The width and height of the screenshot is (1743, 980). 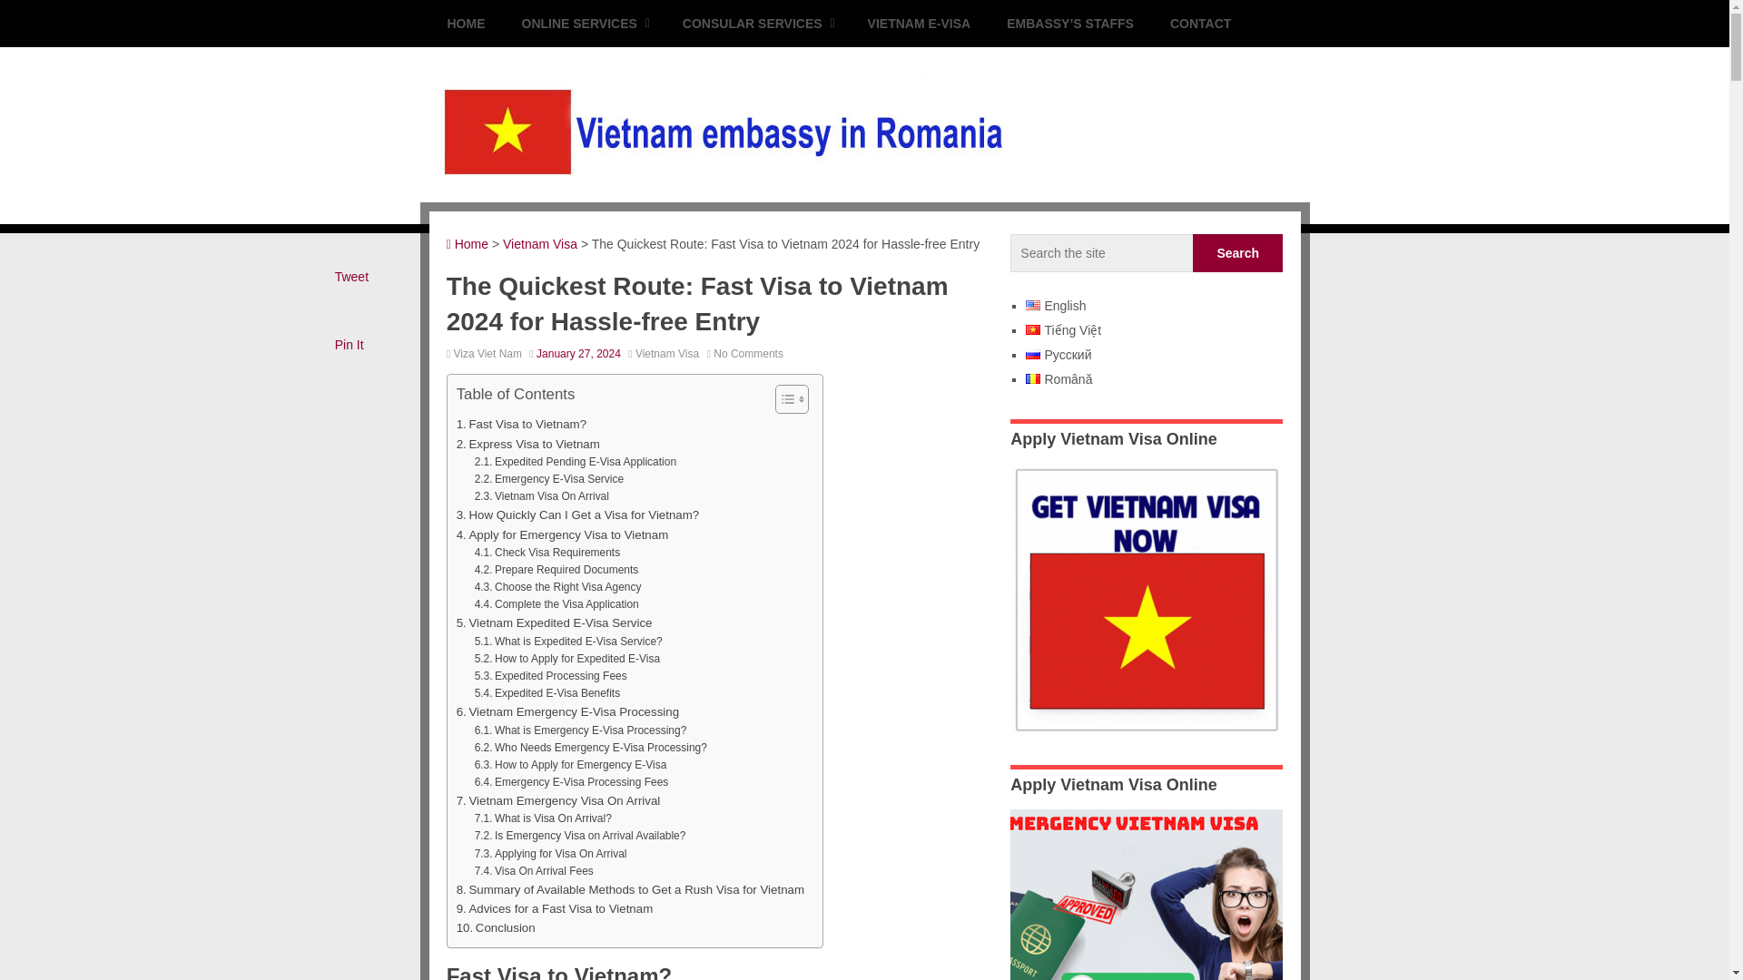 What do you see at coordinates (566, 659) in the screenshot?
I see `How to Apply for Expedited E-Visa` at bounding box center [566, 659].